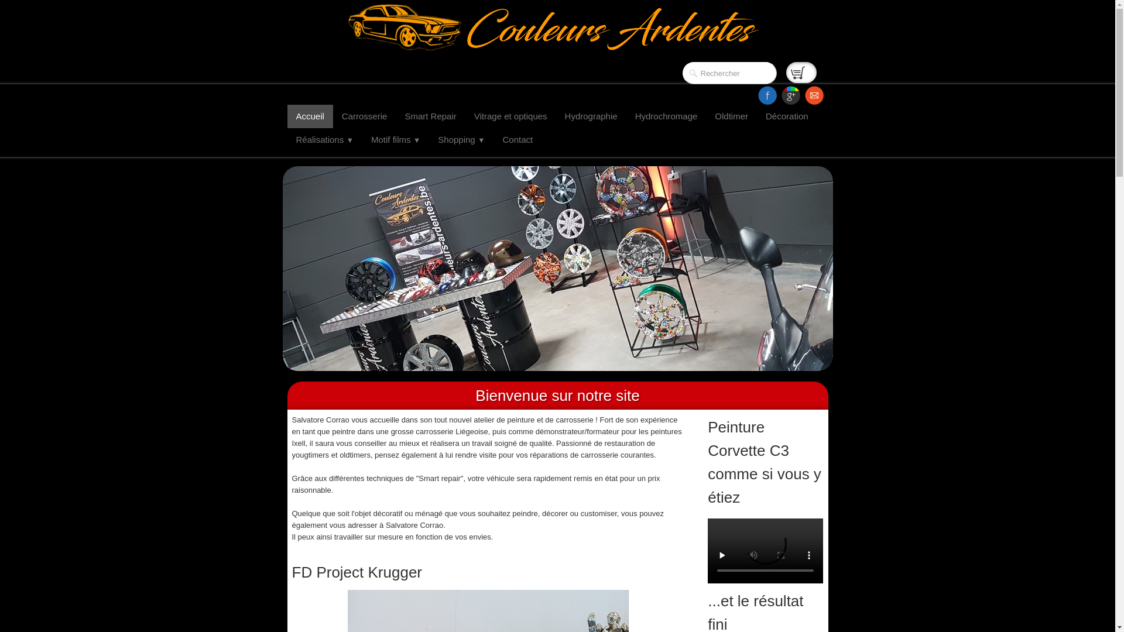  Describe the element at coordinates (309, 116) in the screenshot. I see `Accueil` at that location.